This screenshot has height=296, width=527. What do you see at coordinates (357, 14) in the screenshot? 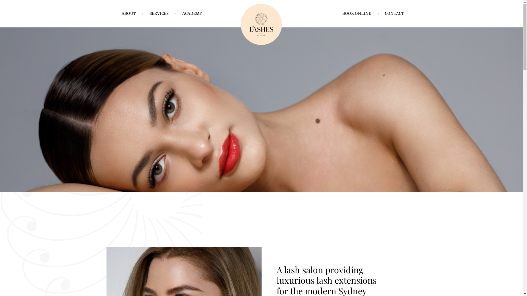
I see `BOOK ONLINE` at bounding box center [357, 14].